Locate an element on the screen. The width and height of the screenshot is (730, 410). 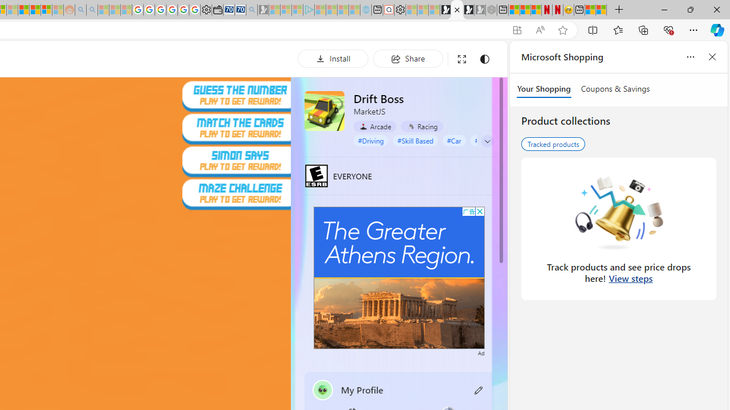
AutomationID: cbb is located at coordinates (480, 211).